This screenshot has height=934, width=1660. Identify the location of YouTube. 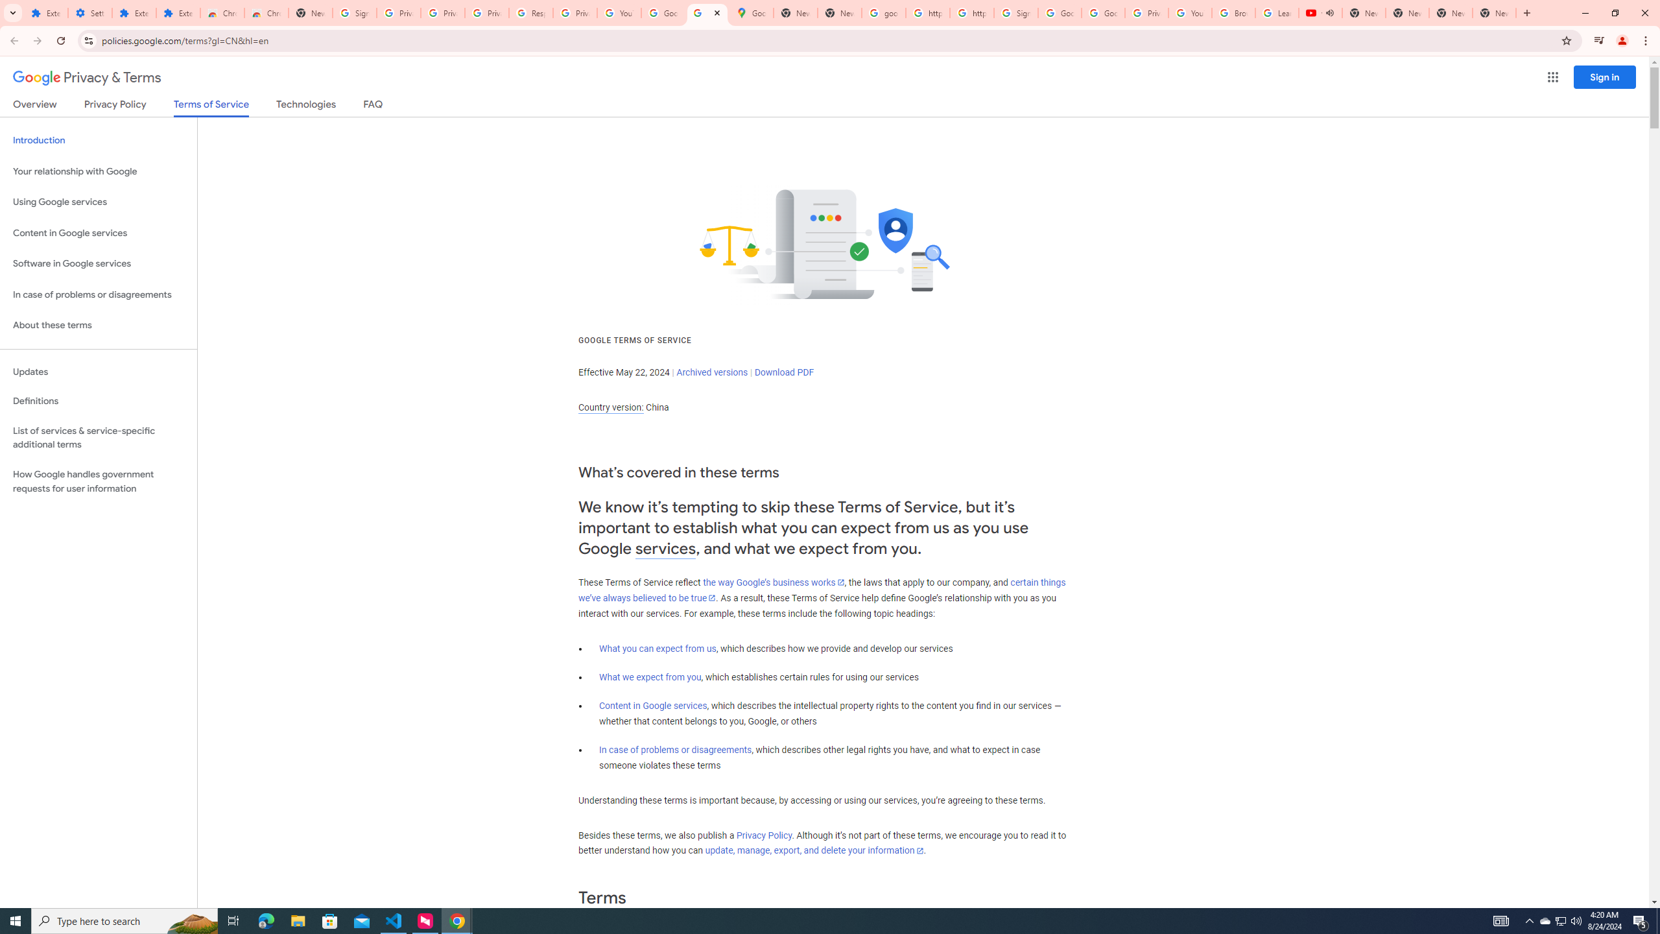
(1191, 13).